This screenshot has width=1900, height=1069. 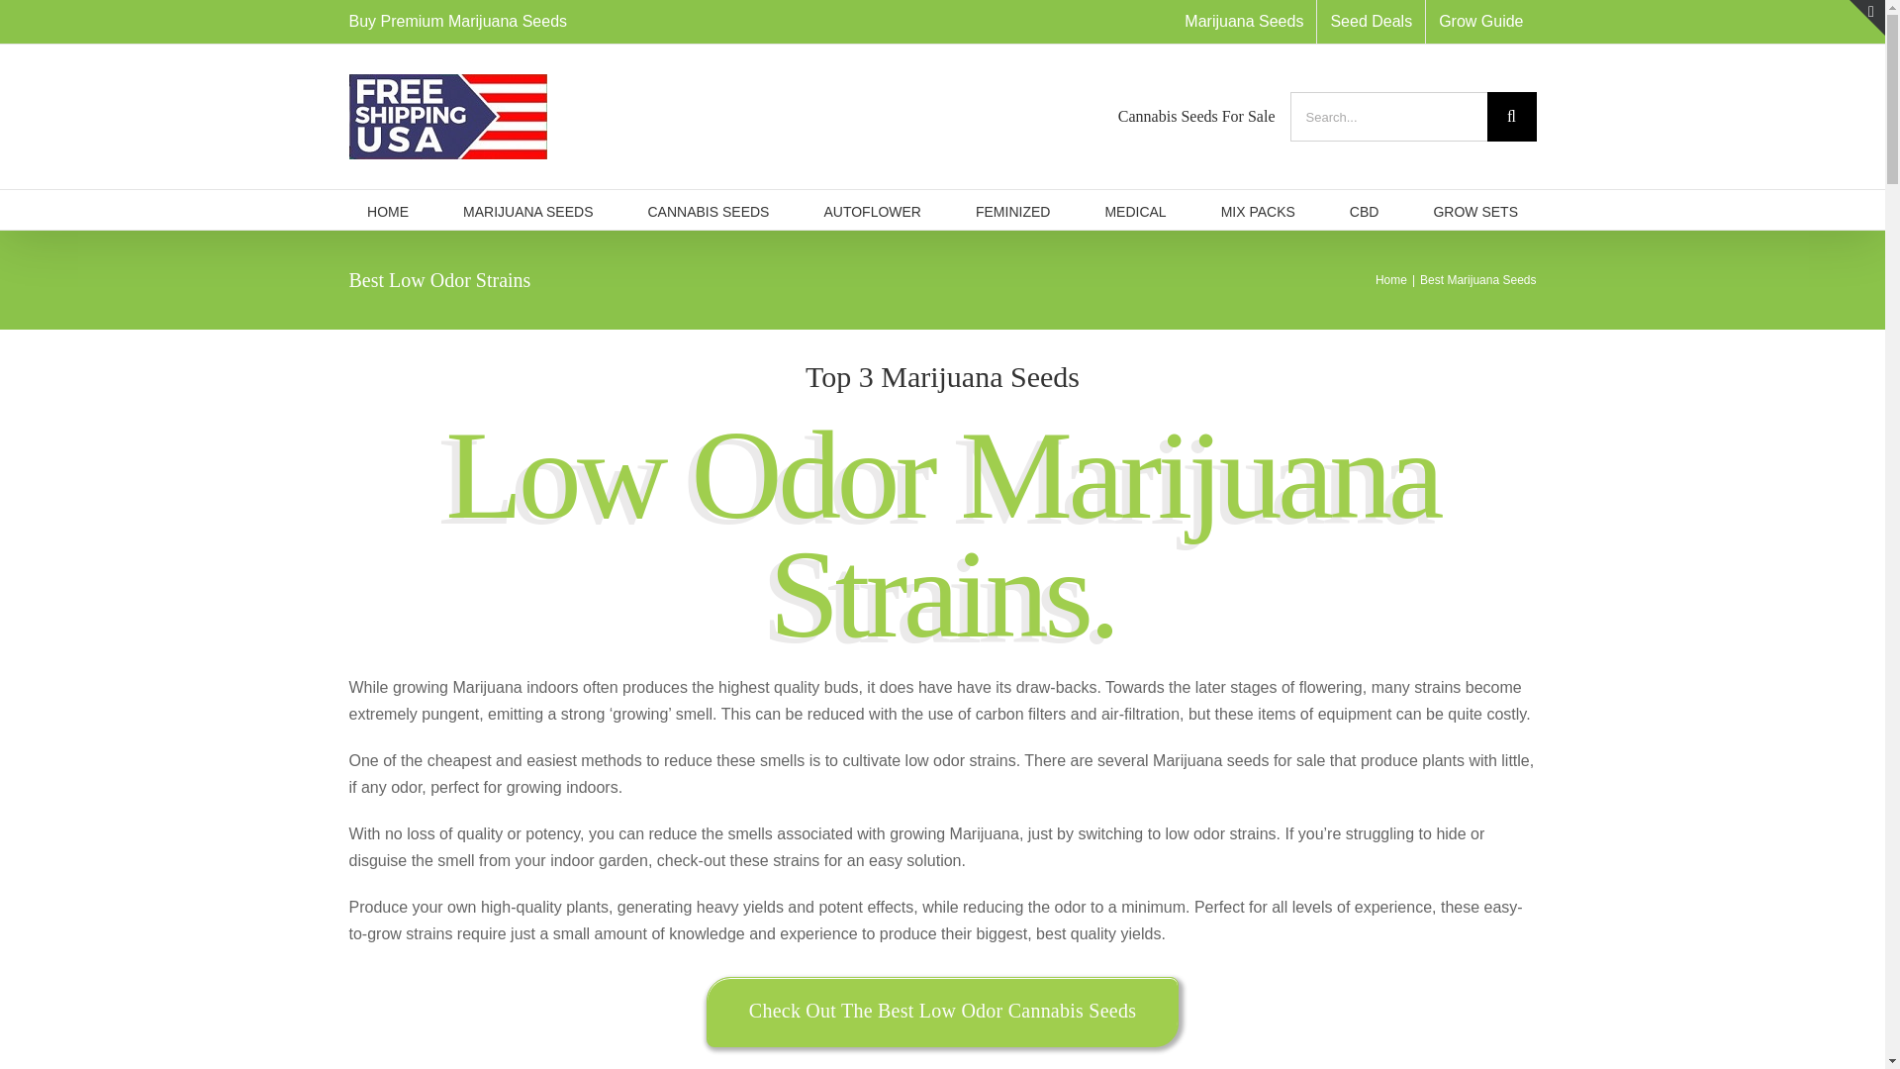 I want to click on MEDICAL, so click(x=1134, y=210).